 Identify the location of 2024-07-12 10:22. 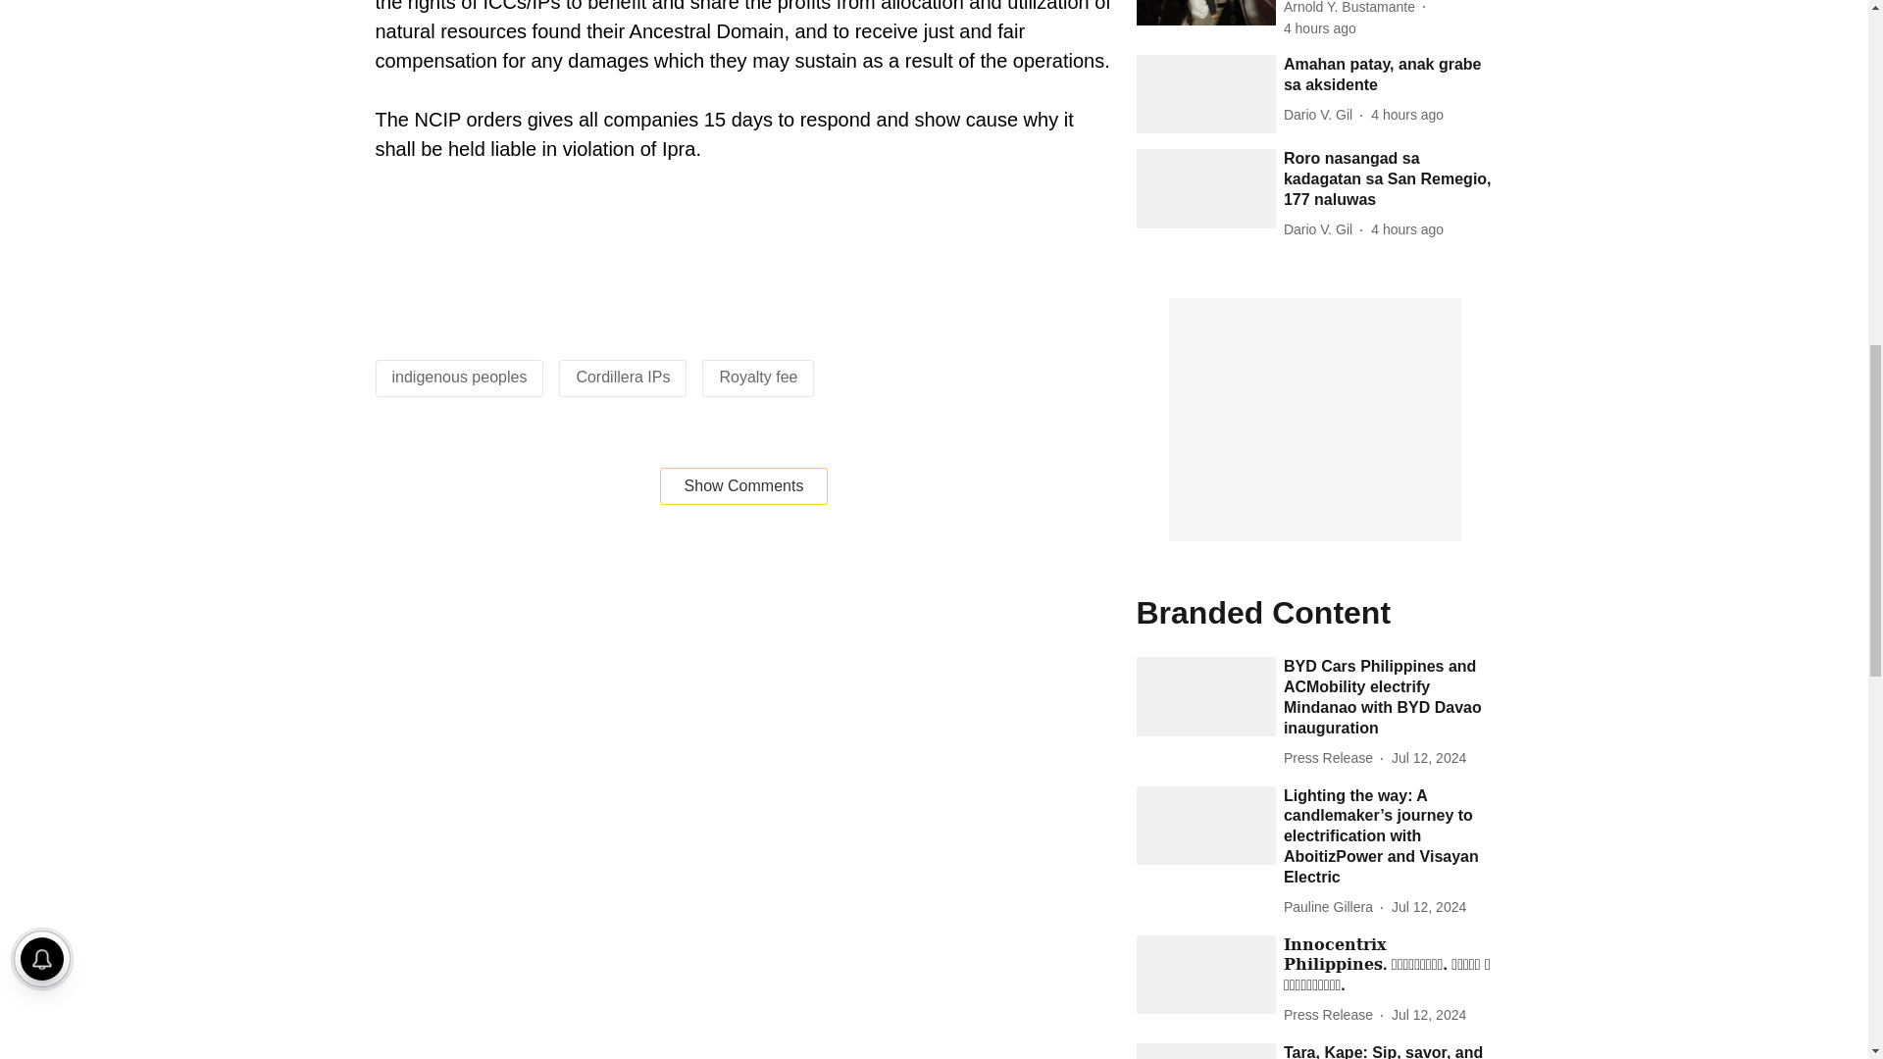
(1428, 758).